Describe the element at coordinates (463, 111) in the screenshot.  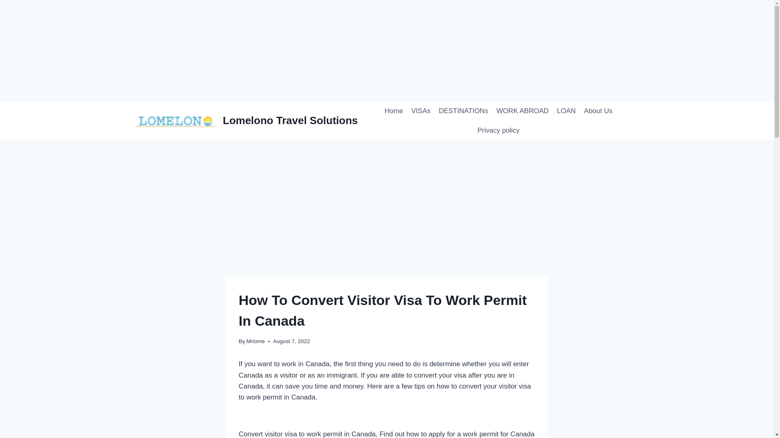
I see `DESTINATIONs` at that location.